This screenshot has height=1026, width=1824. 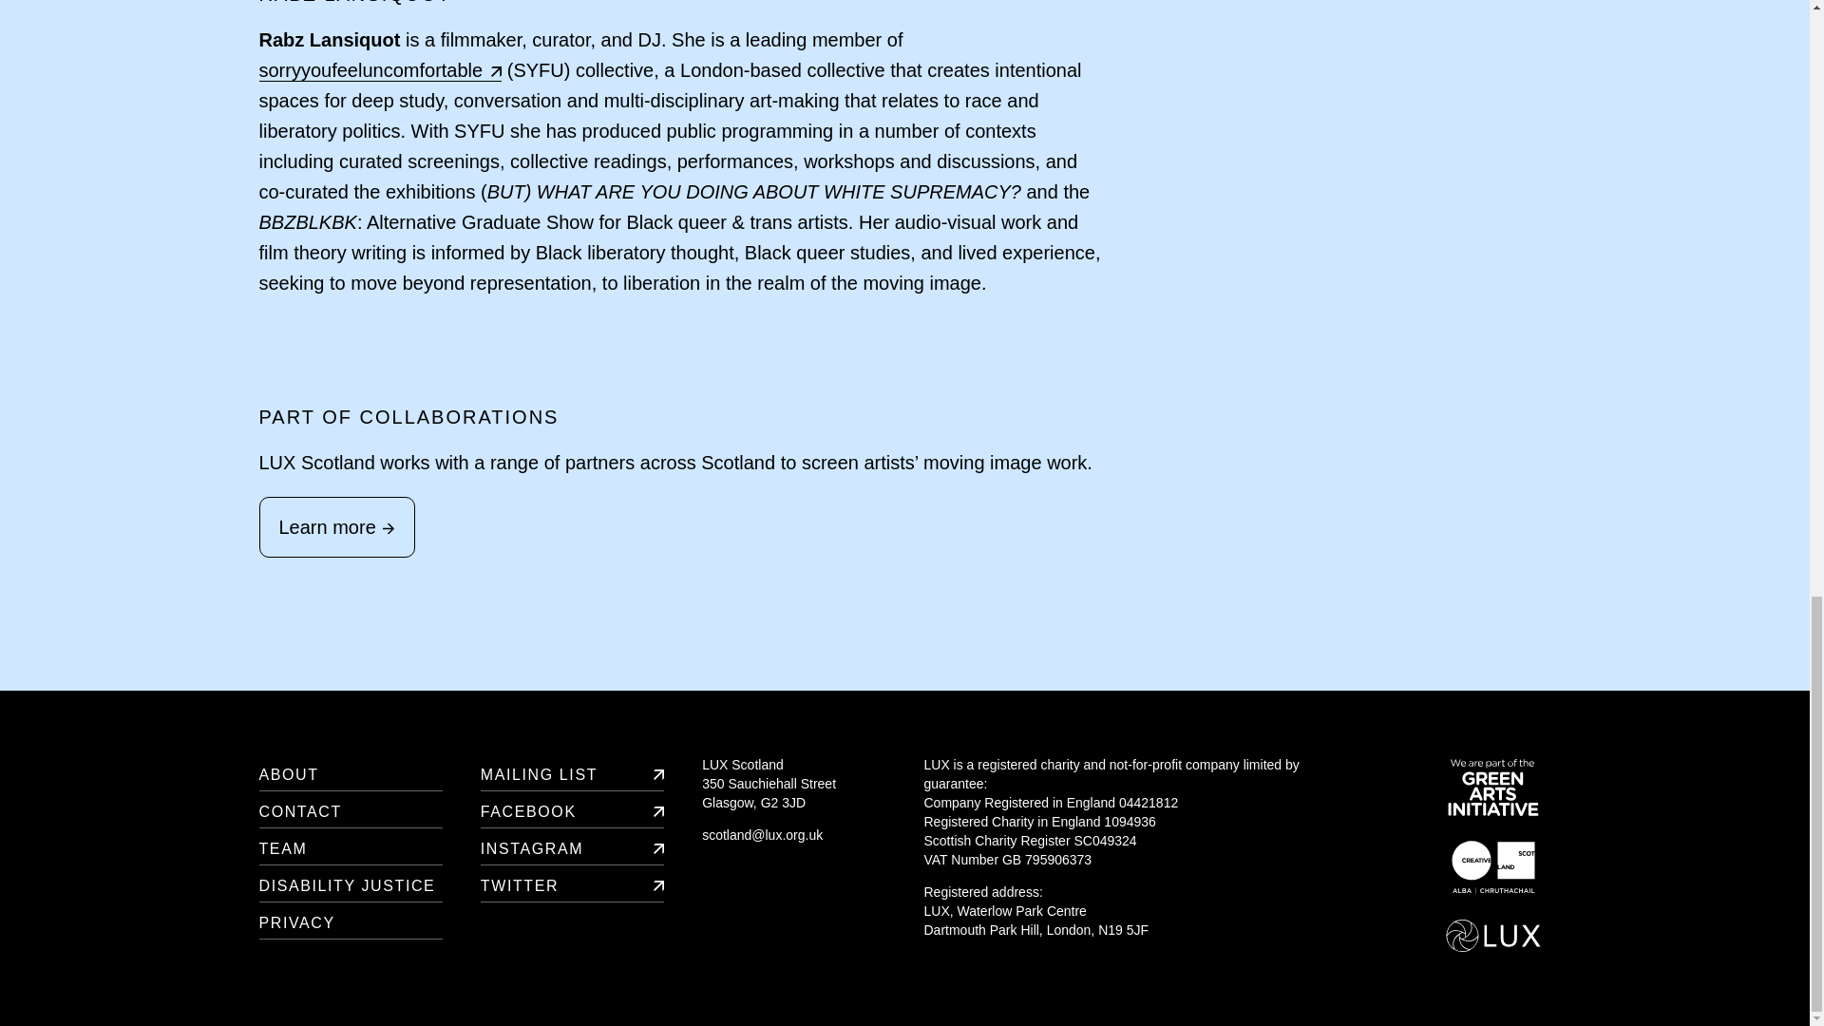 What do you see at coordinates (350, 809) in the screenshot?
I see `CONTACT` at bounding box center [350, 809].